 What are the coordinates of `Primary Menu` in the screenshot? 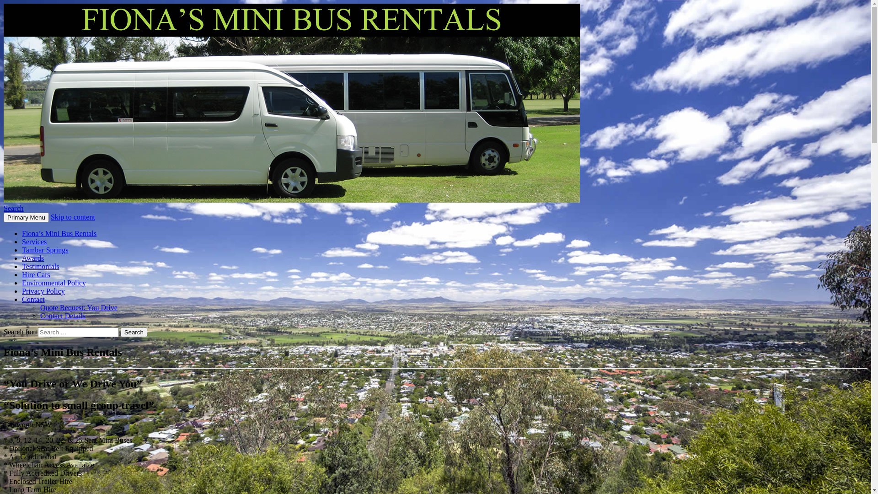 It's located at (27, 218).